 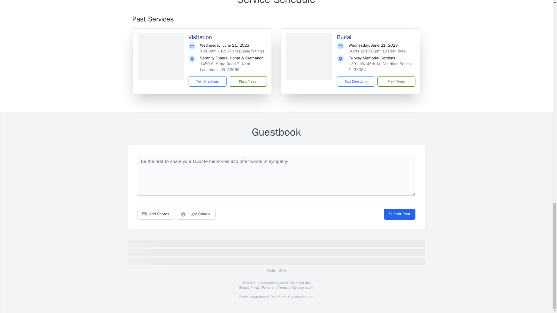 I want to click on Add Photos, so click(x=156, y=214).